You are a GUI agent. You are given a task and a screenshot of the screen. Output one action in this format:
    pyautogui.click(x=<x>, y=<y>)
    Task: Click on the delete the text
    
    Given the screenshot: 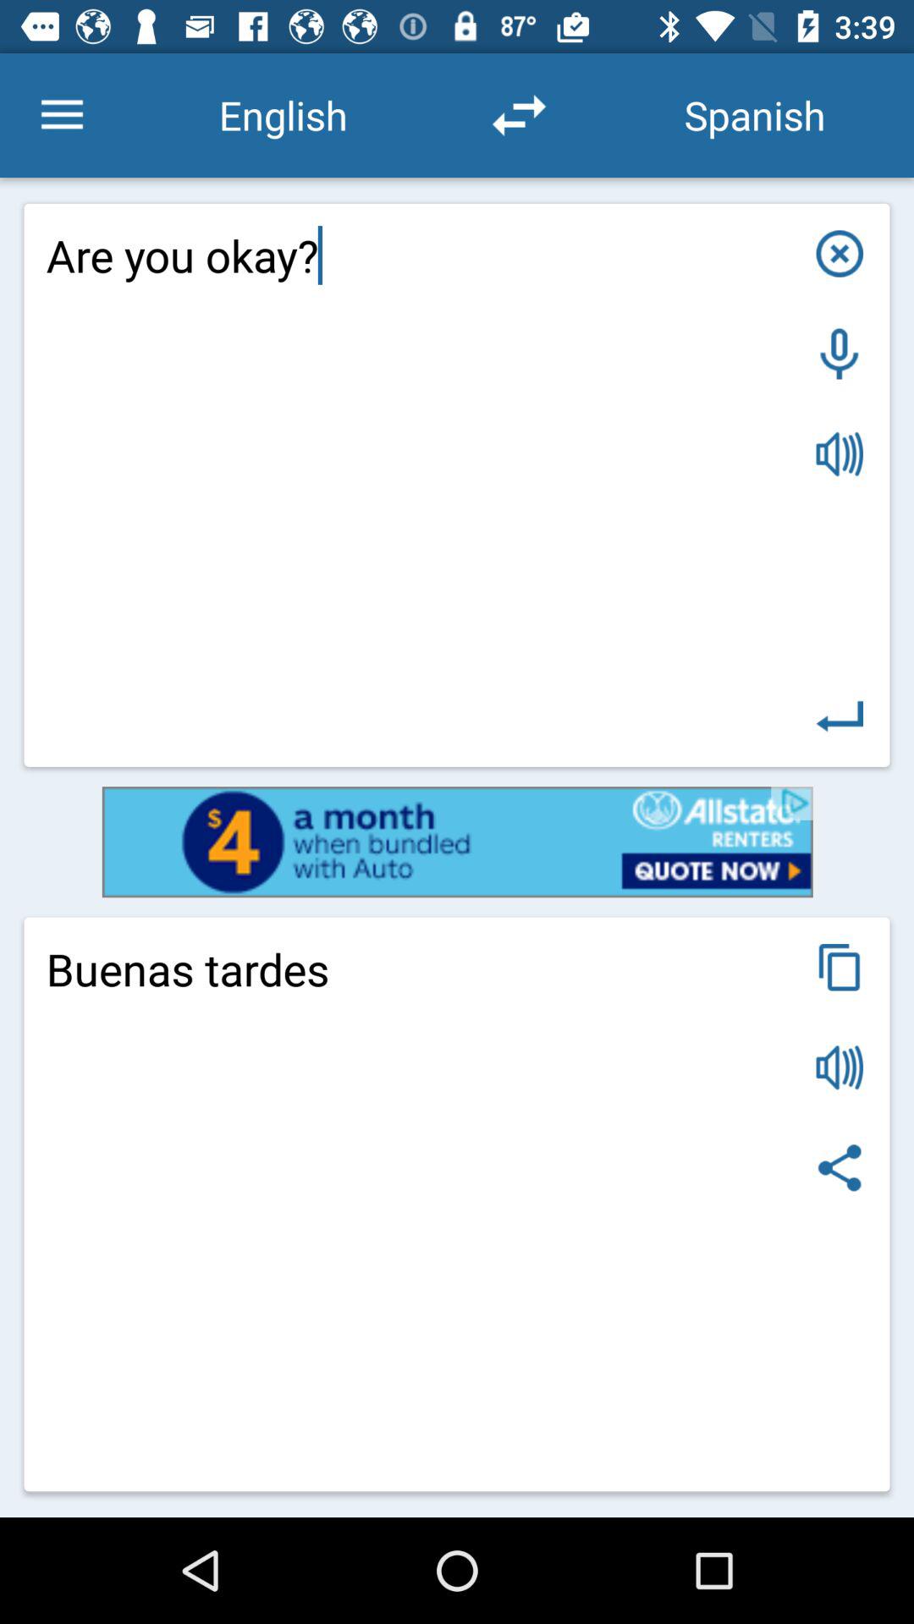 What is the action you would take?
    pyautogui.click(x=840, y=254)
    